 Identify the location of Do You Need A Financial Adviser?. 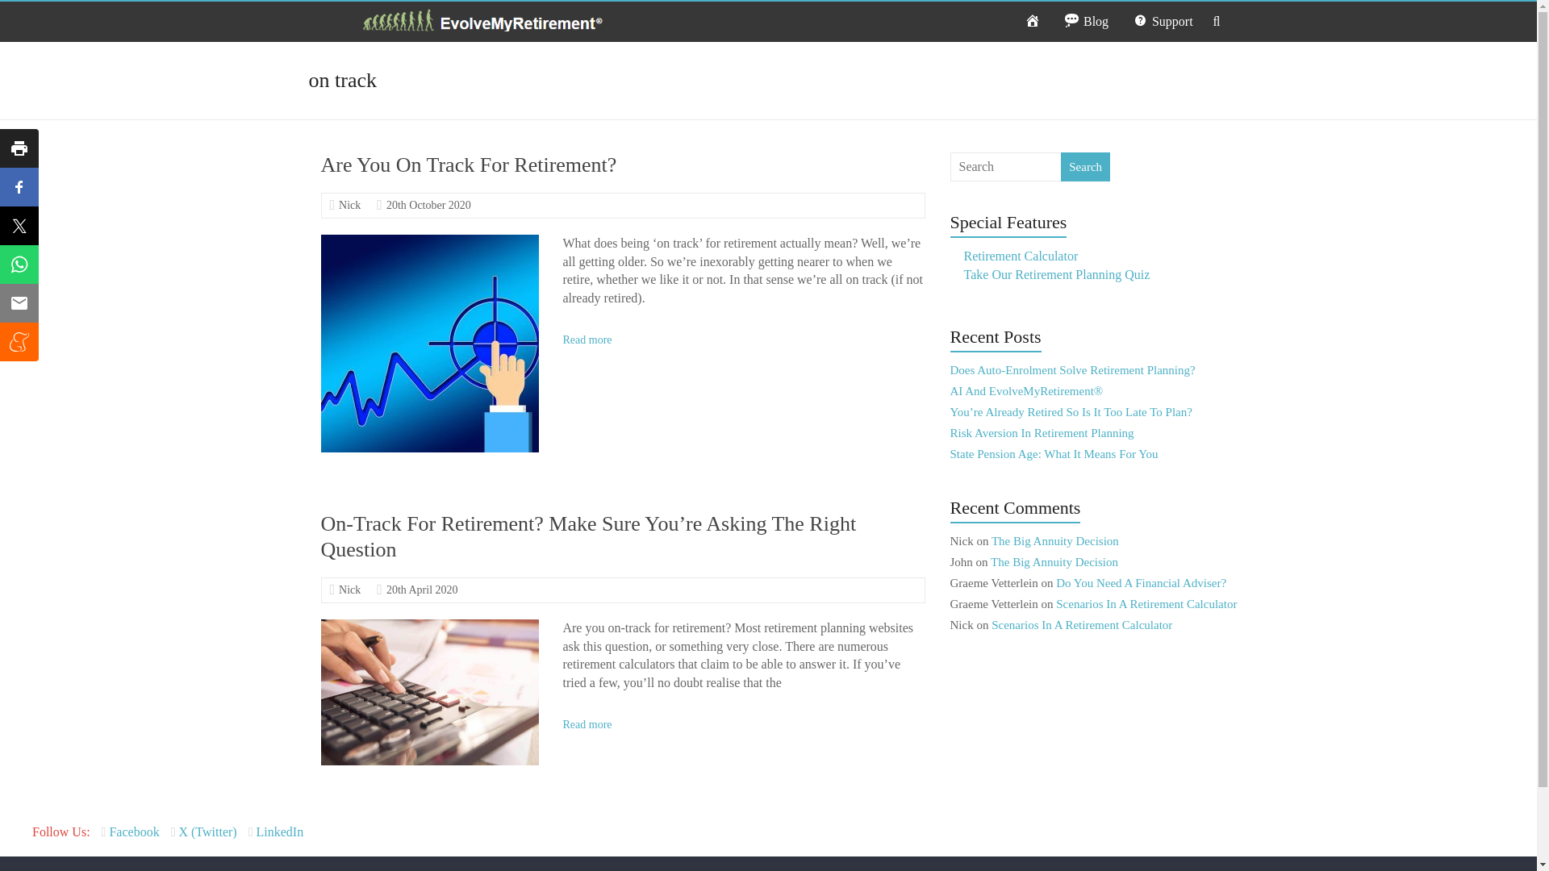
(1141, 582).